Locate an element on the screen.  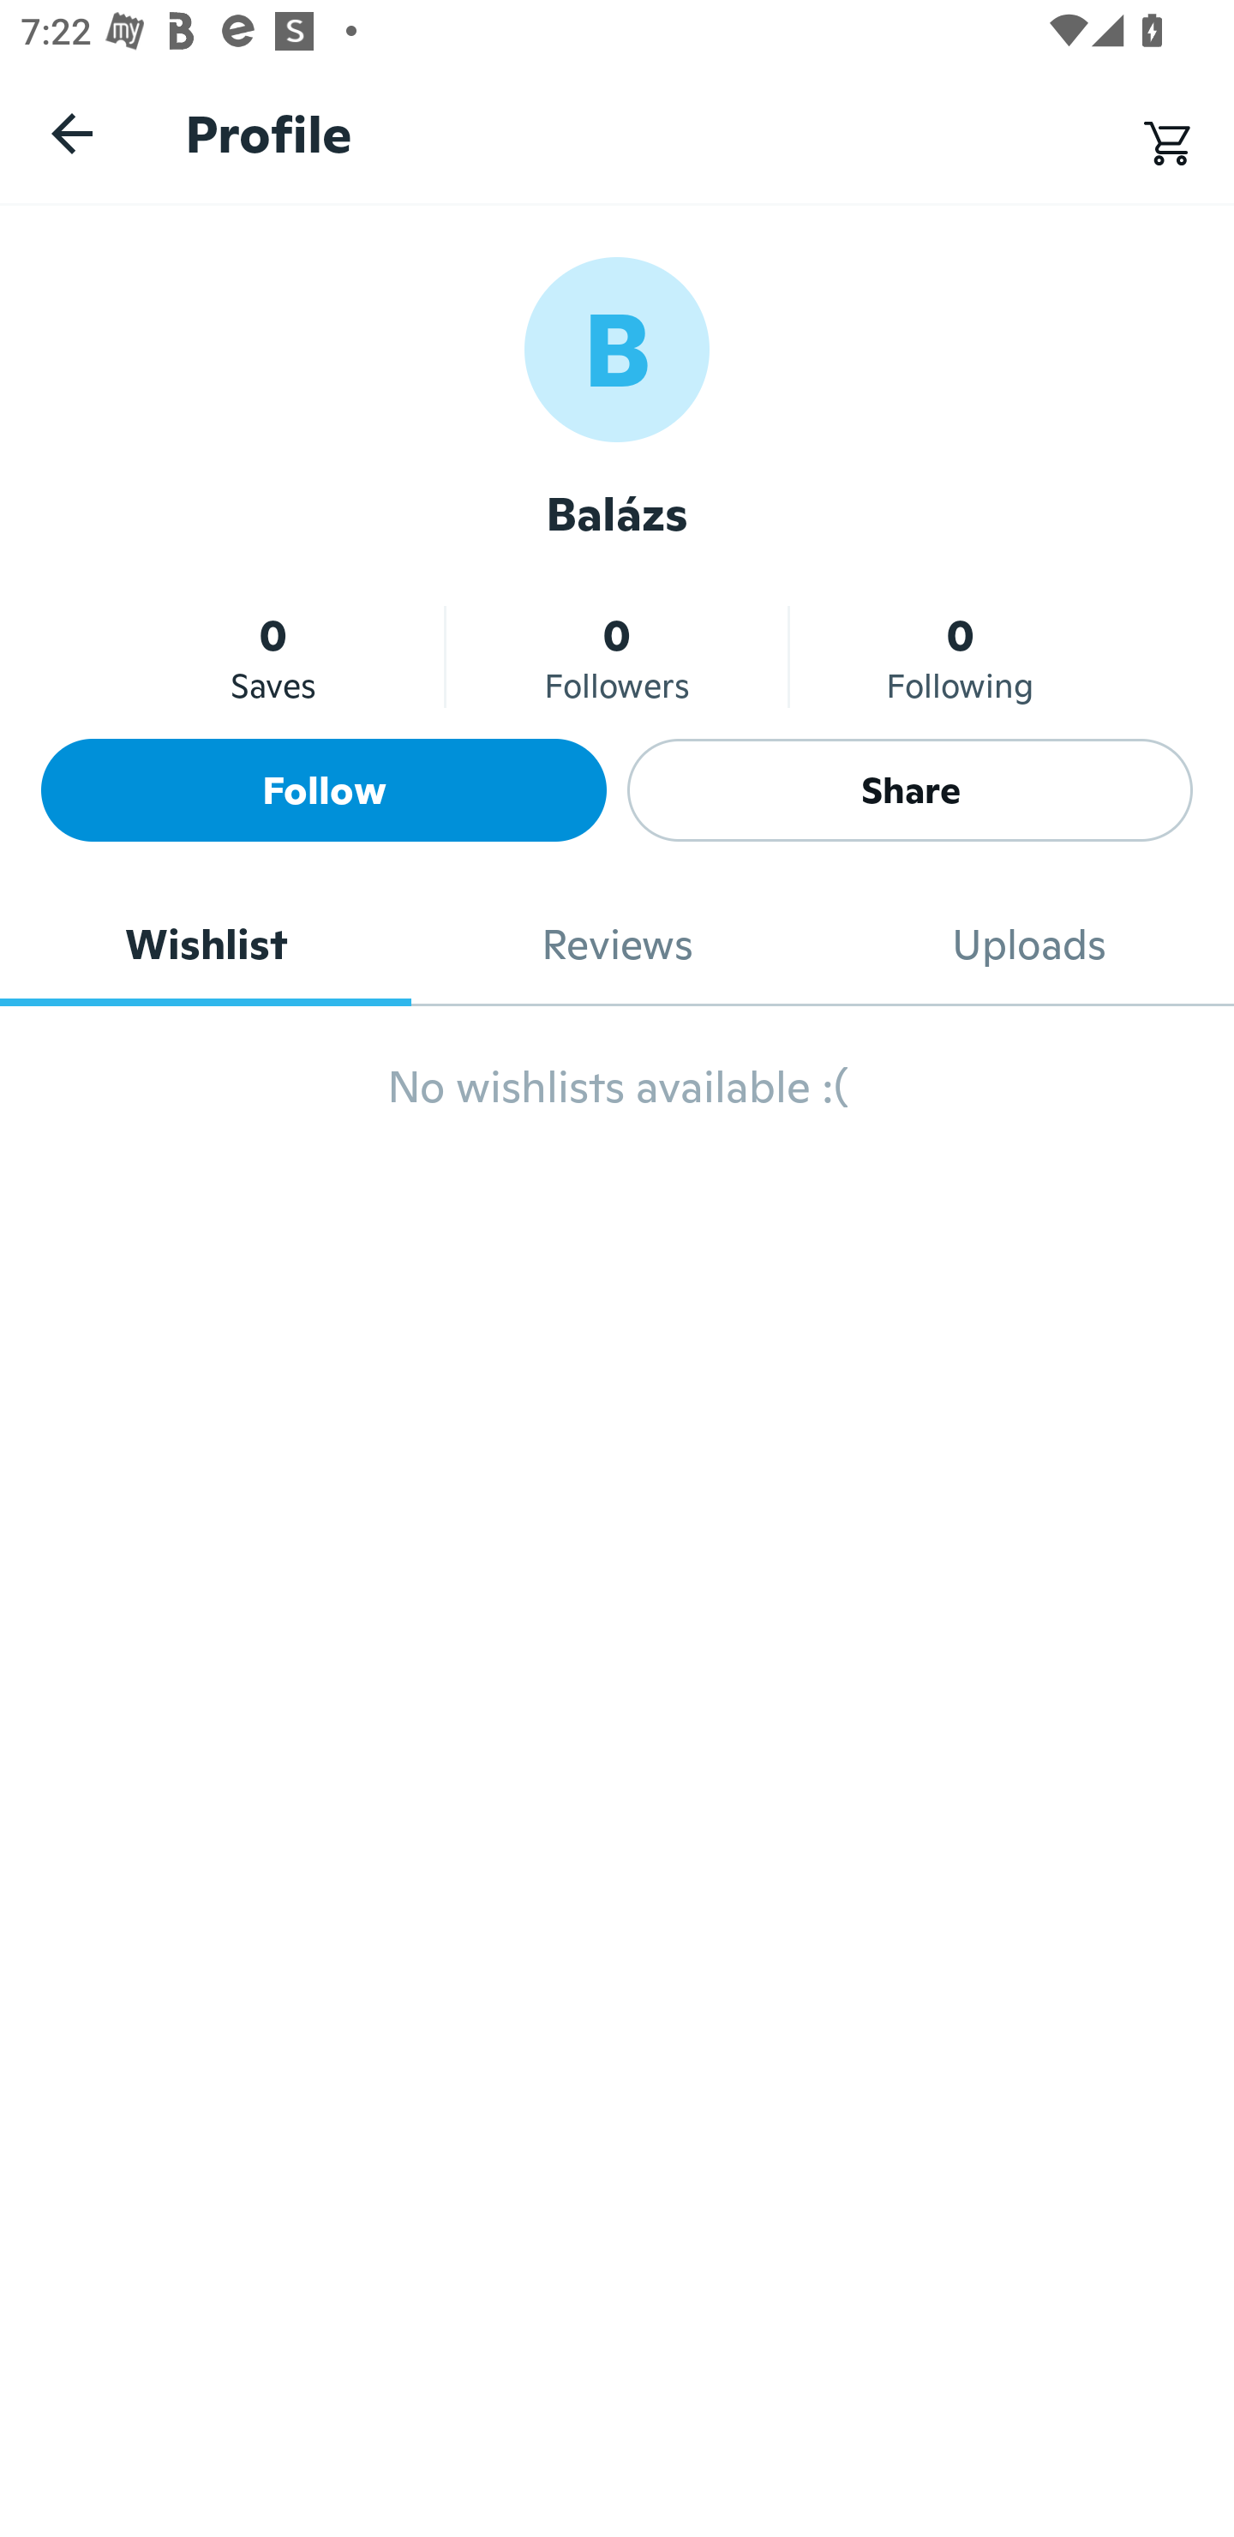
Follow is located at coordinates (324, 790).